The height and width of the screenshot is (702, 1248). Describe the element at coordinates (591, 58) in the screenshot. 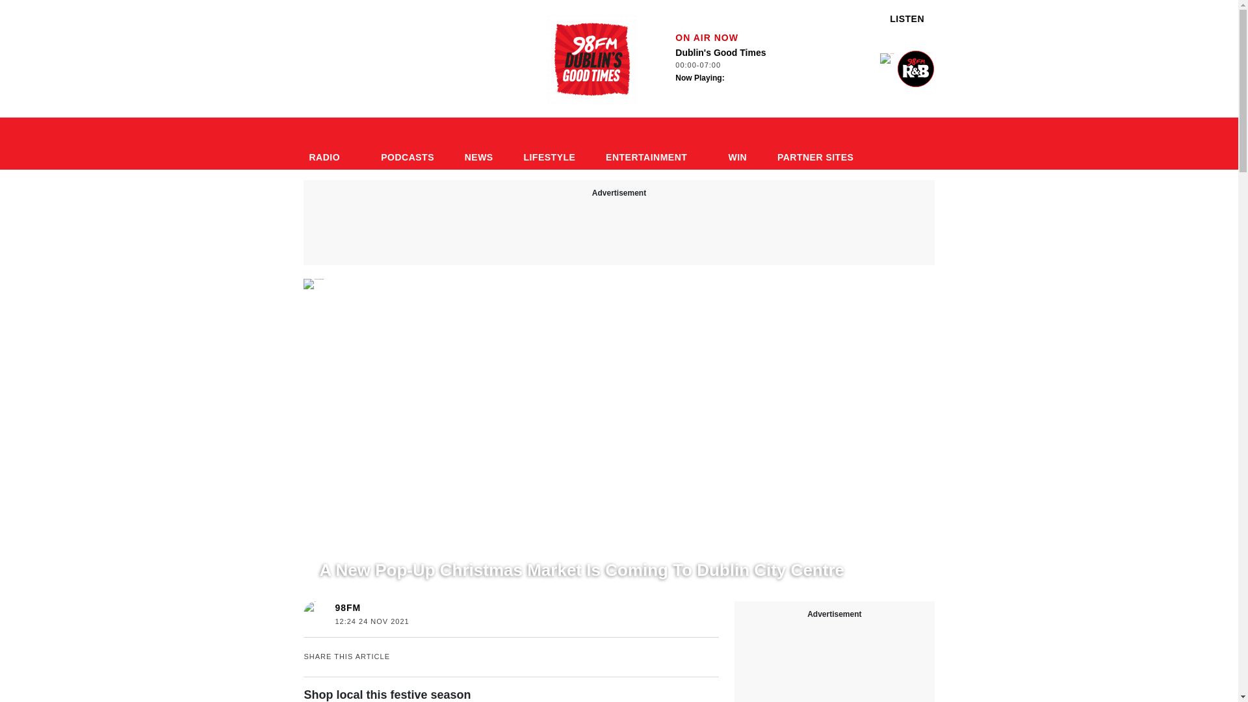

I see `Dublin's Good Times` at that location.